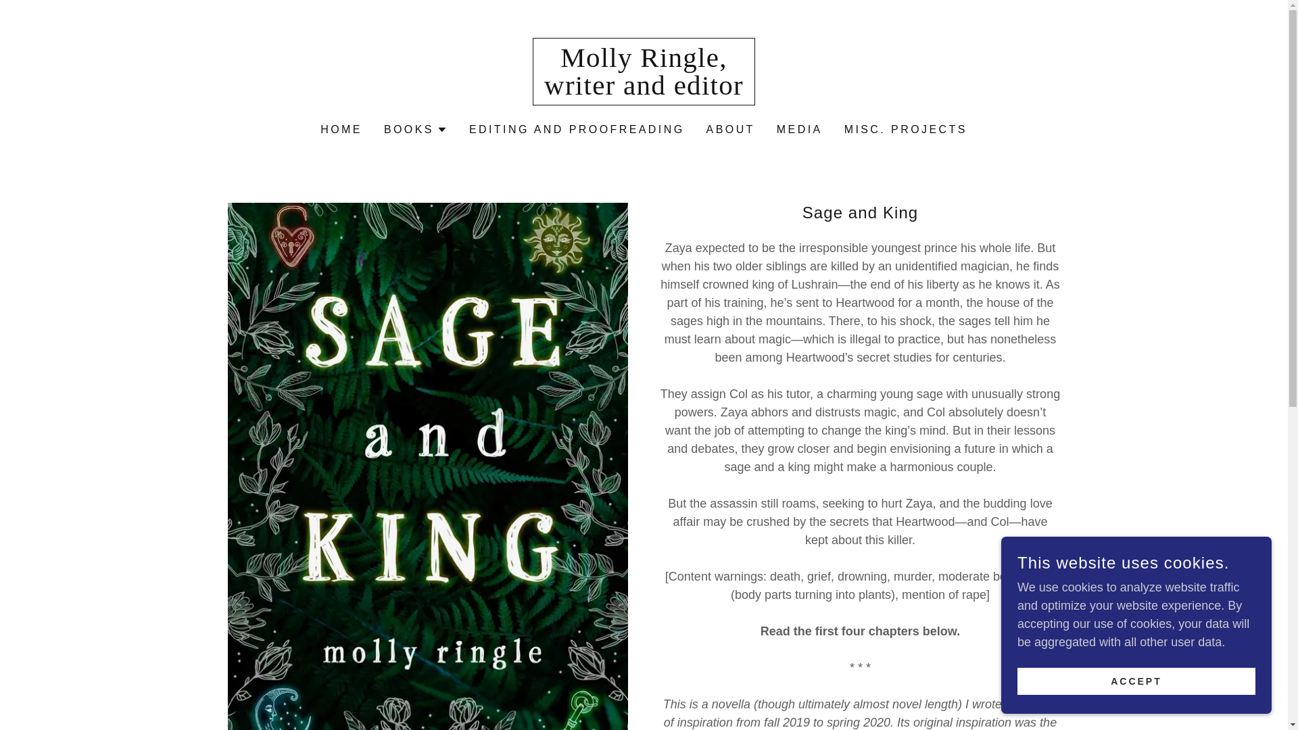 The width and height of the screenshot is (1298, 730). Describe the element at coordinates (644, 91) in the screenshot. I see `ABOUT` at that location.